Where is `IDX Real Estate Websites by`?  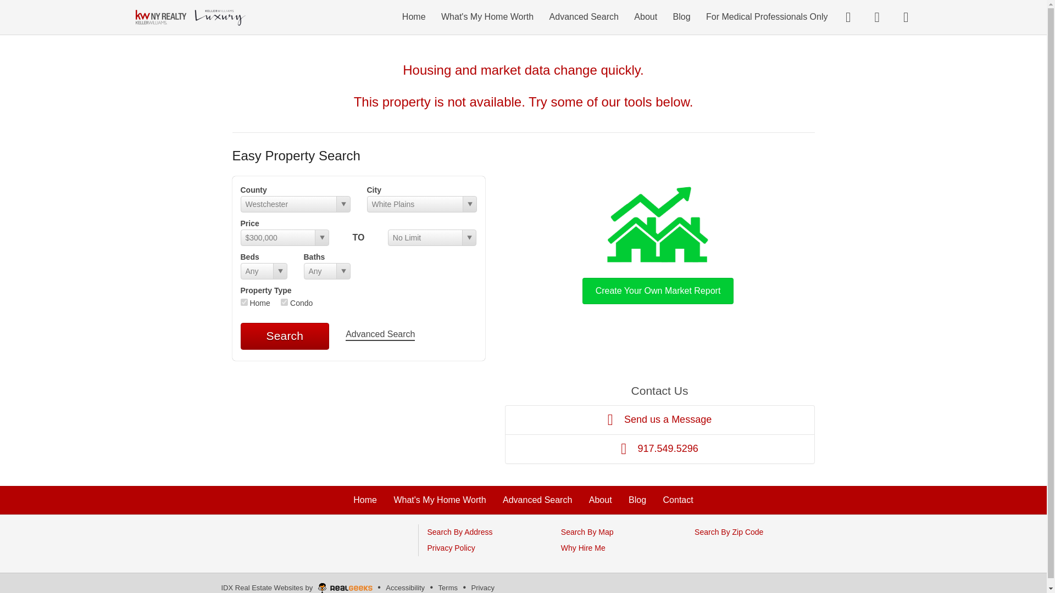
IDX Real Estate Websites by is located at coordinates (297, 585).